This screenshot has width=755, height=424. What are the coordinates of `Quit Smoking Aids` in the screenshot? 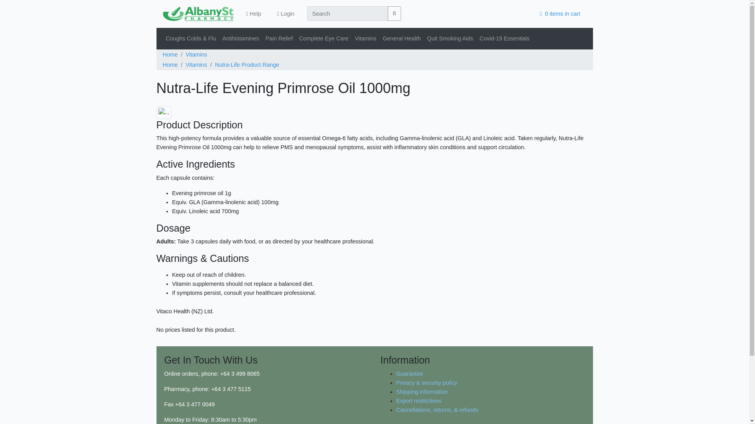 It's located at (450, 38).